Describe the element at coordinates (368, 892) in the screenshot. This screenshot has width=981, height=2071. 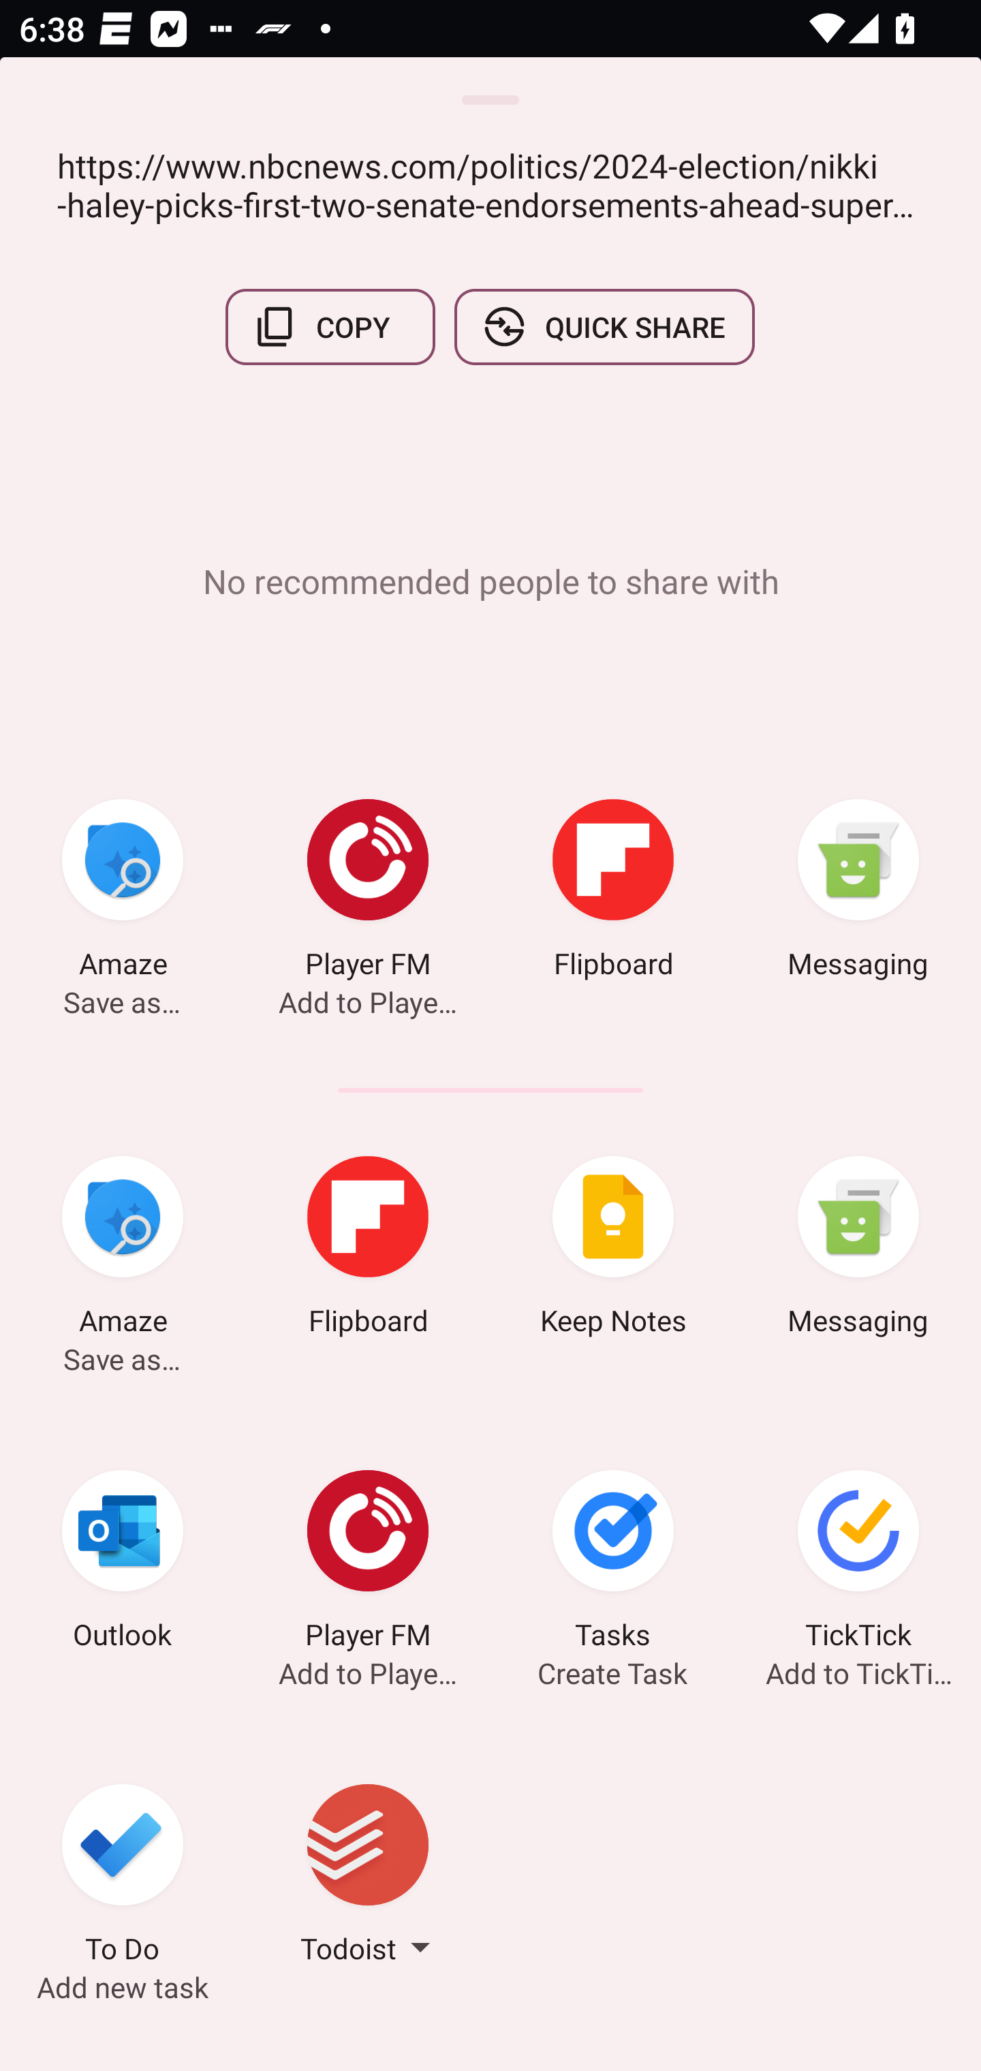
I see `Player FM Add to Player FM` at that location.